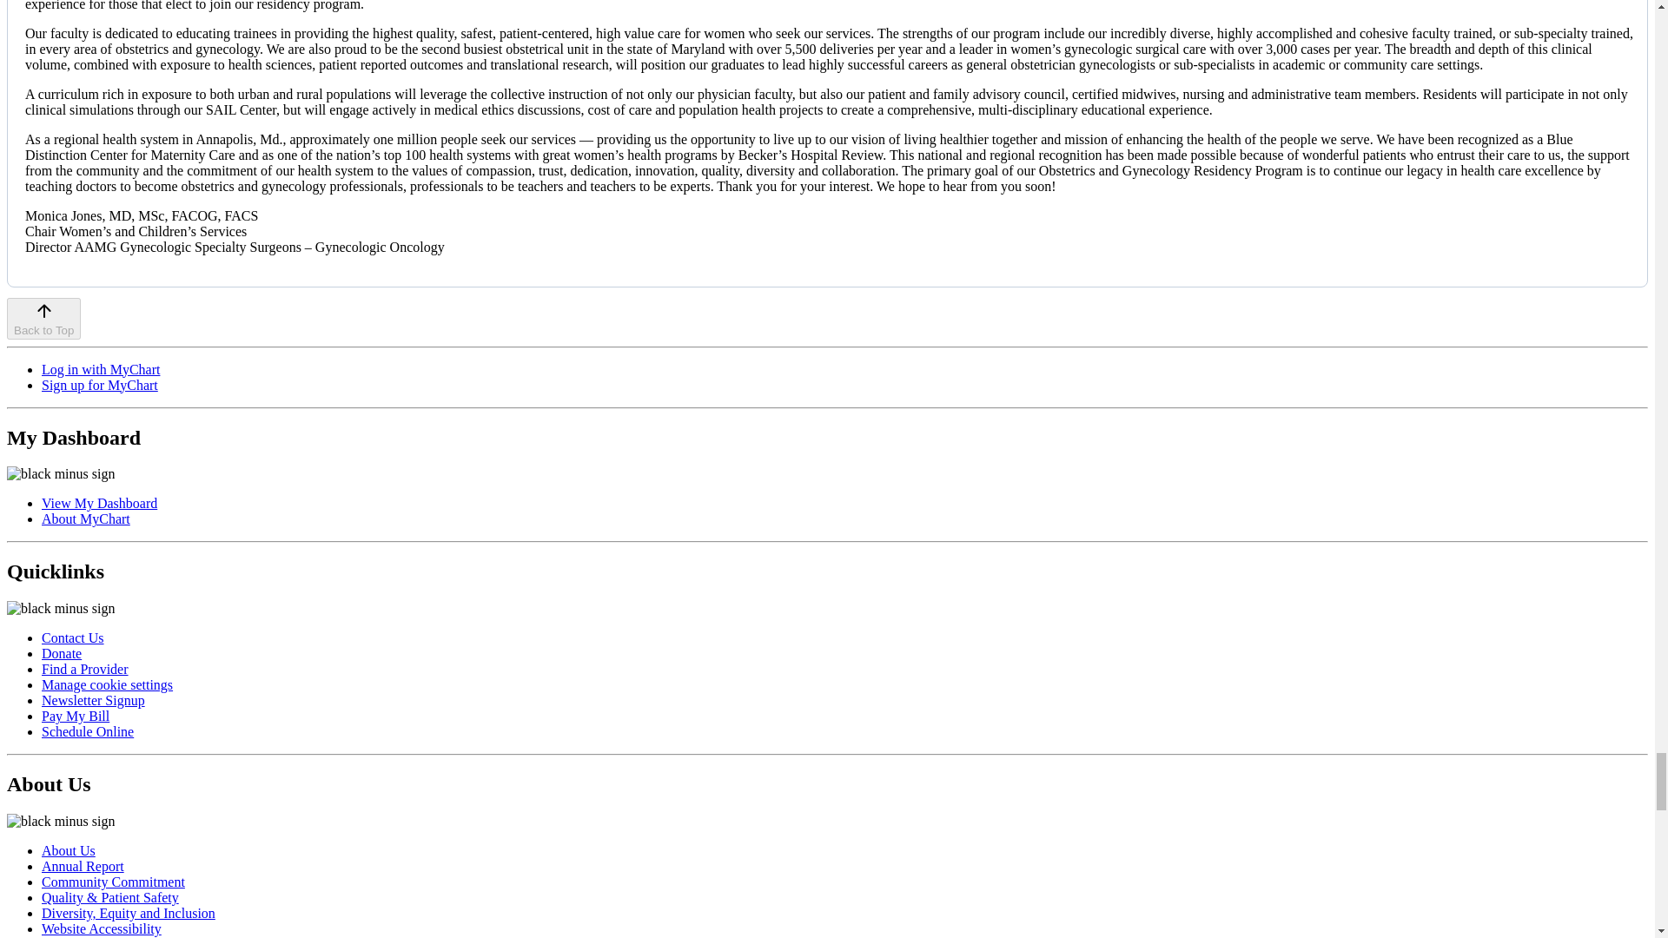  I want to click on Login with MyChart Link, so click(101, 369).